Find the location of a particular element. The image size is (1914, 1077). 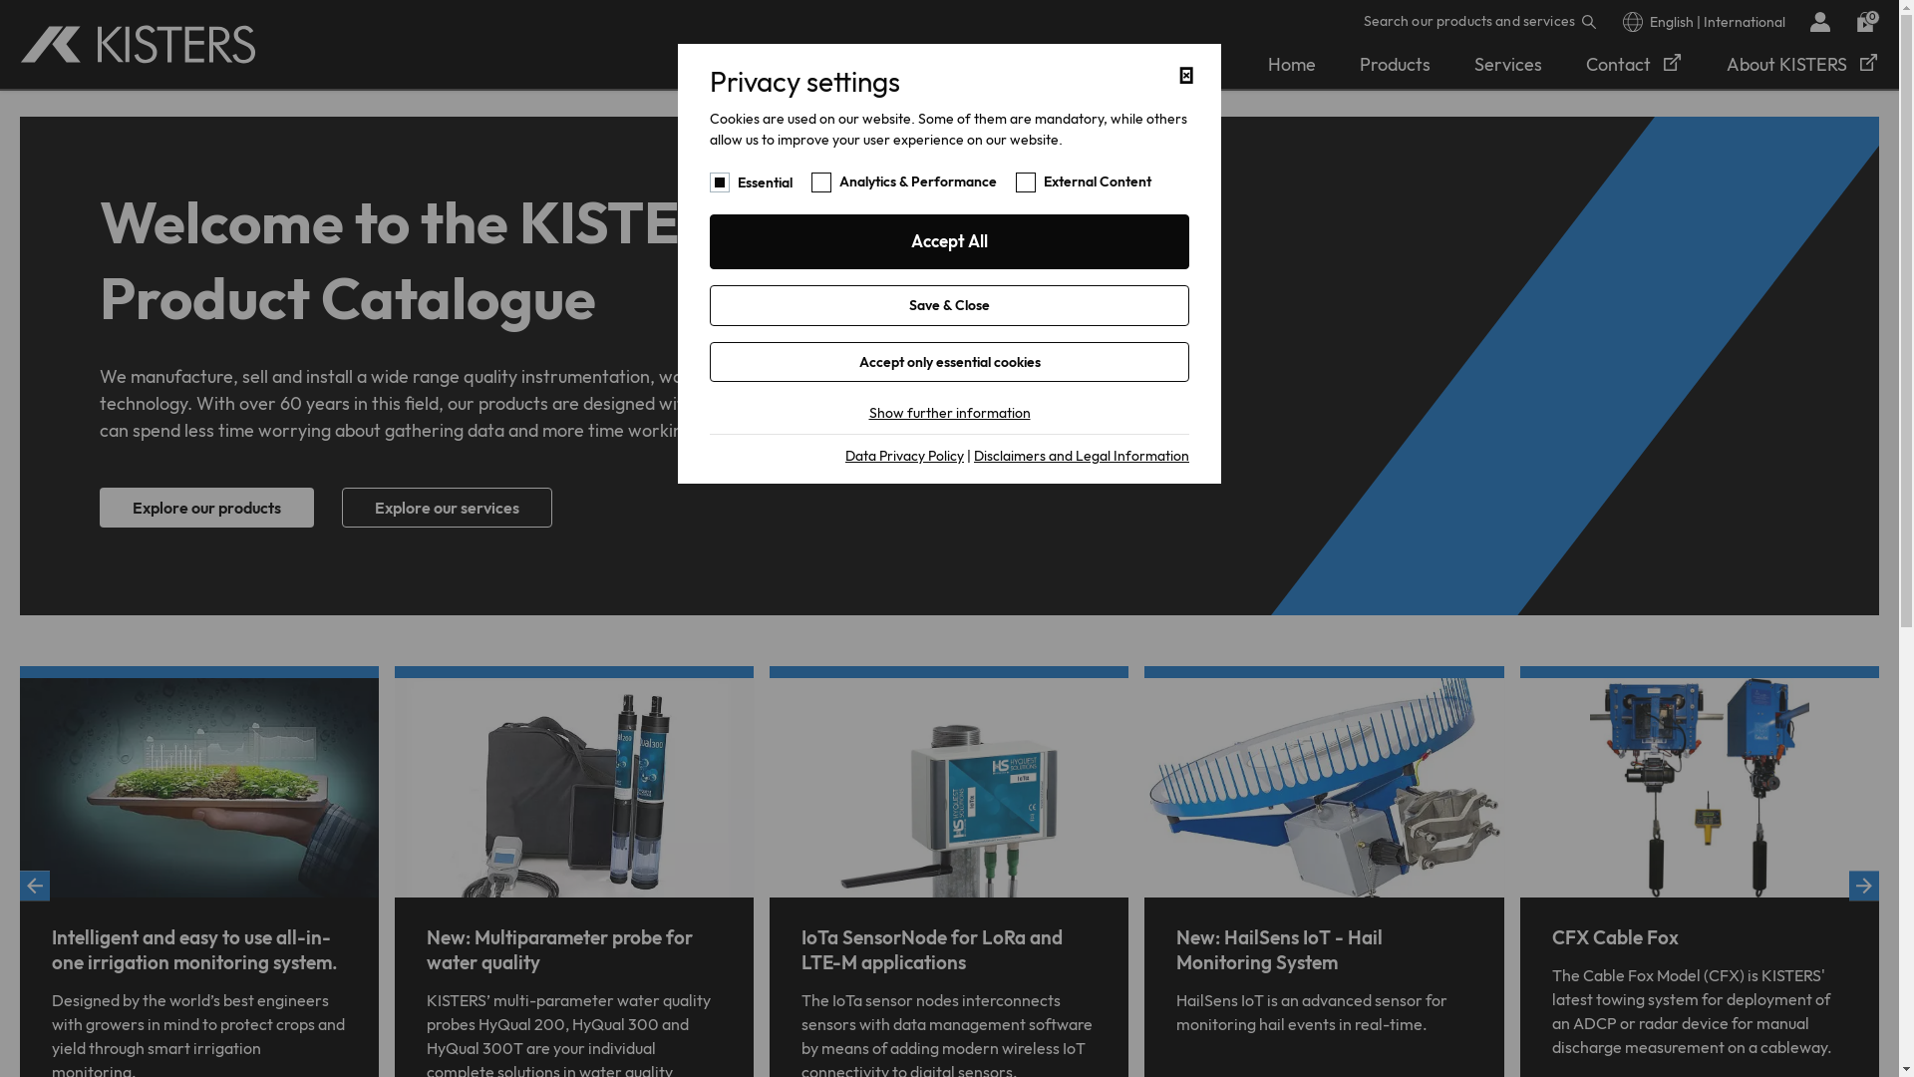

Accept All is located at coordinates (949, 242).